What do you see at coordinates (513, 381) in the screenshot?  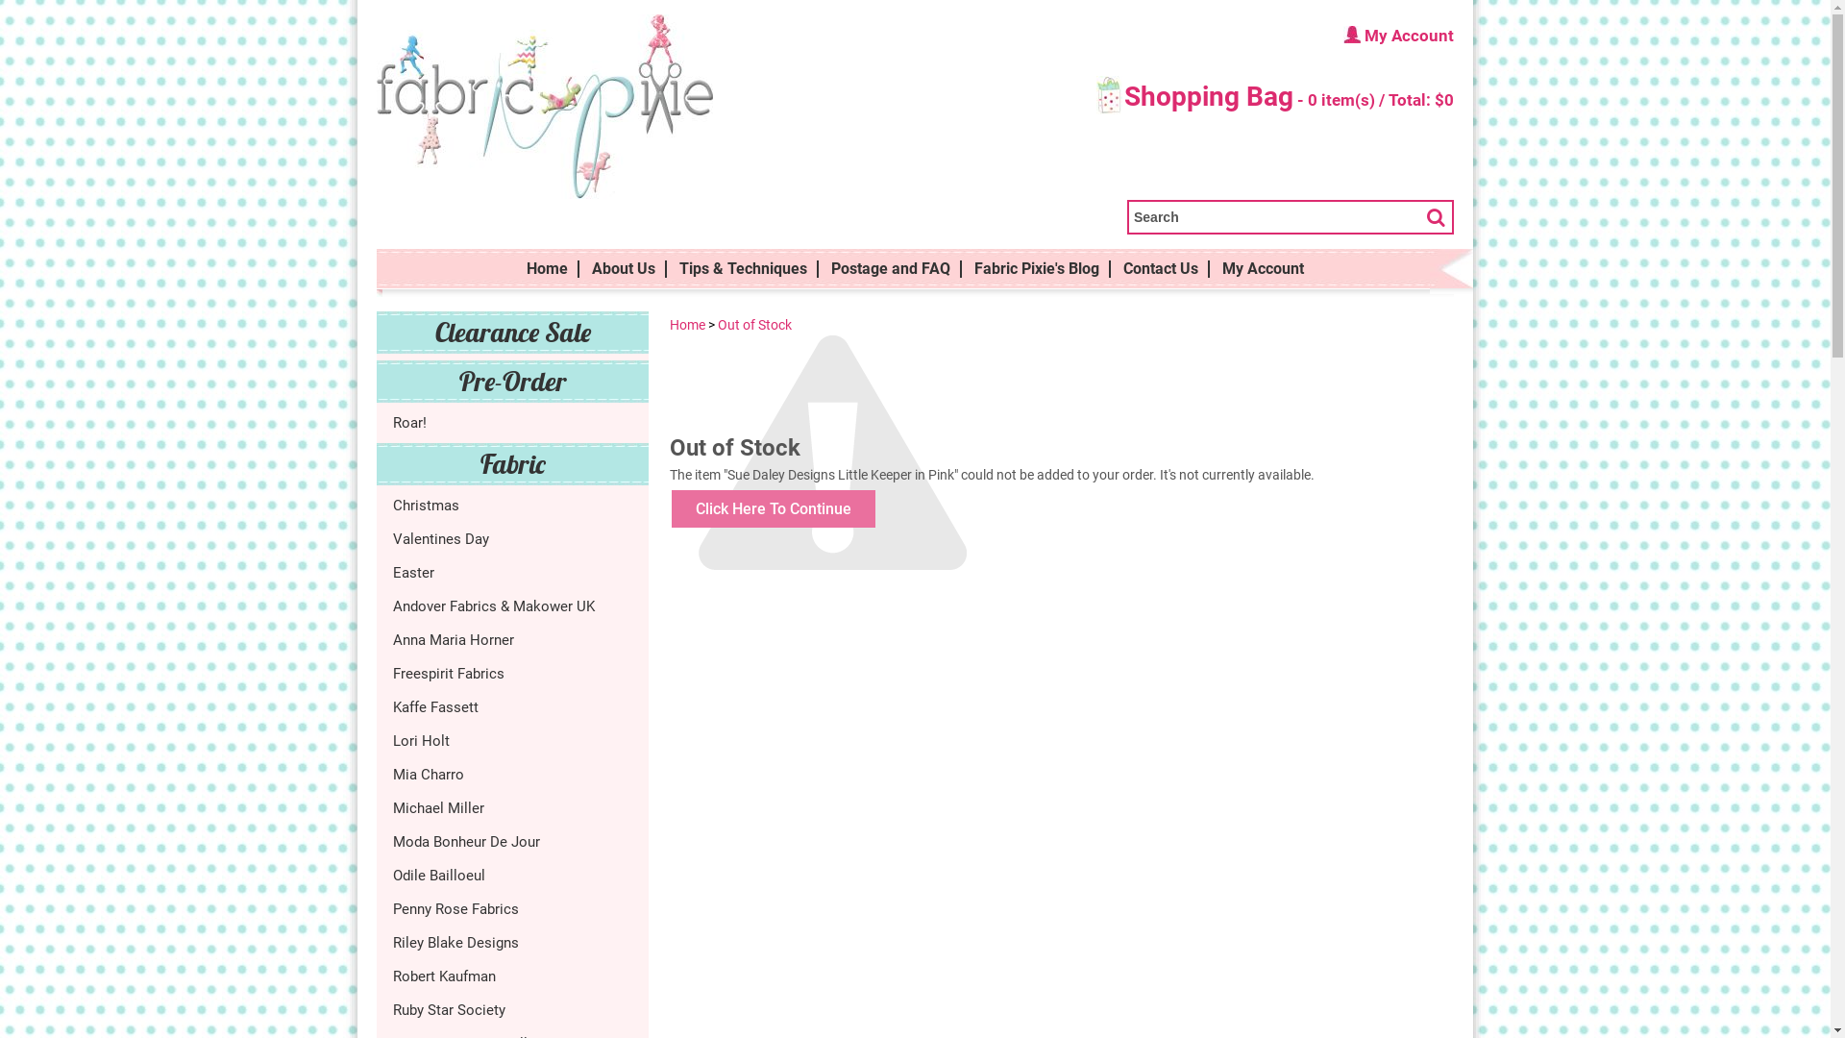 I see `Pre-Order` at bounding box center [513, 381].